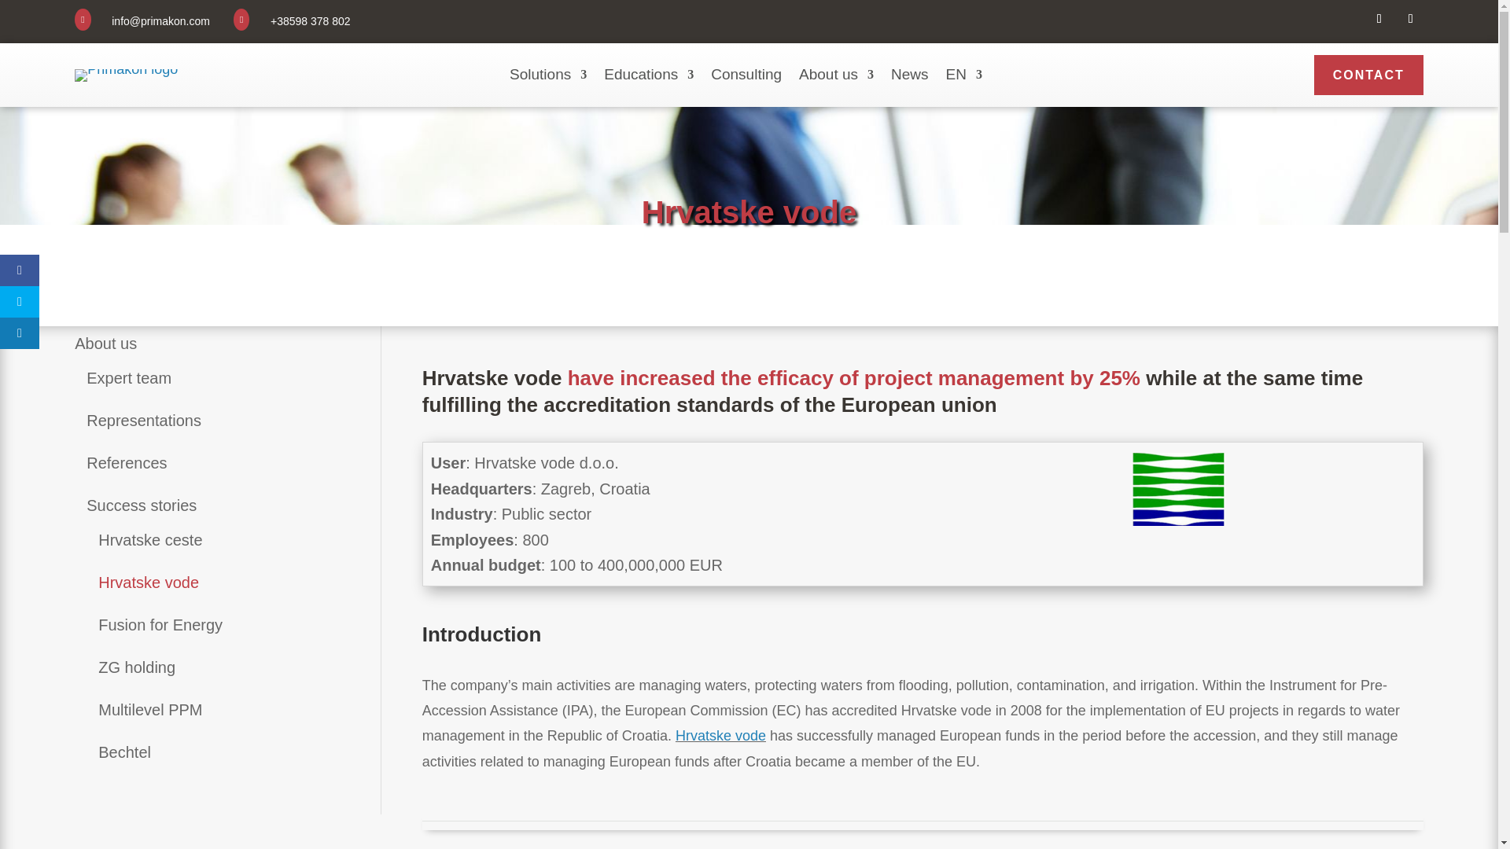  I want to click on EN, so click(964, 78).